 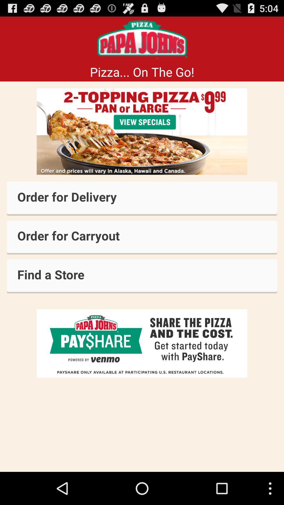 I want to click on open the button below order for carryout, so click(x=142, y=276).